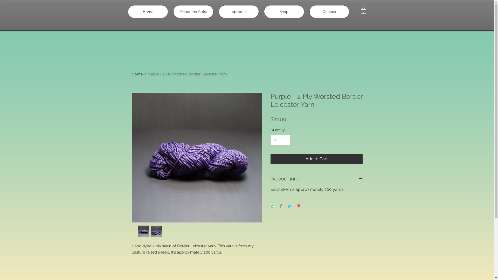 This screenshot has width=498, height=280. I want to click on Contact, so click(329, 12).